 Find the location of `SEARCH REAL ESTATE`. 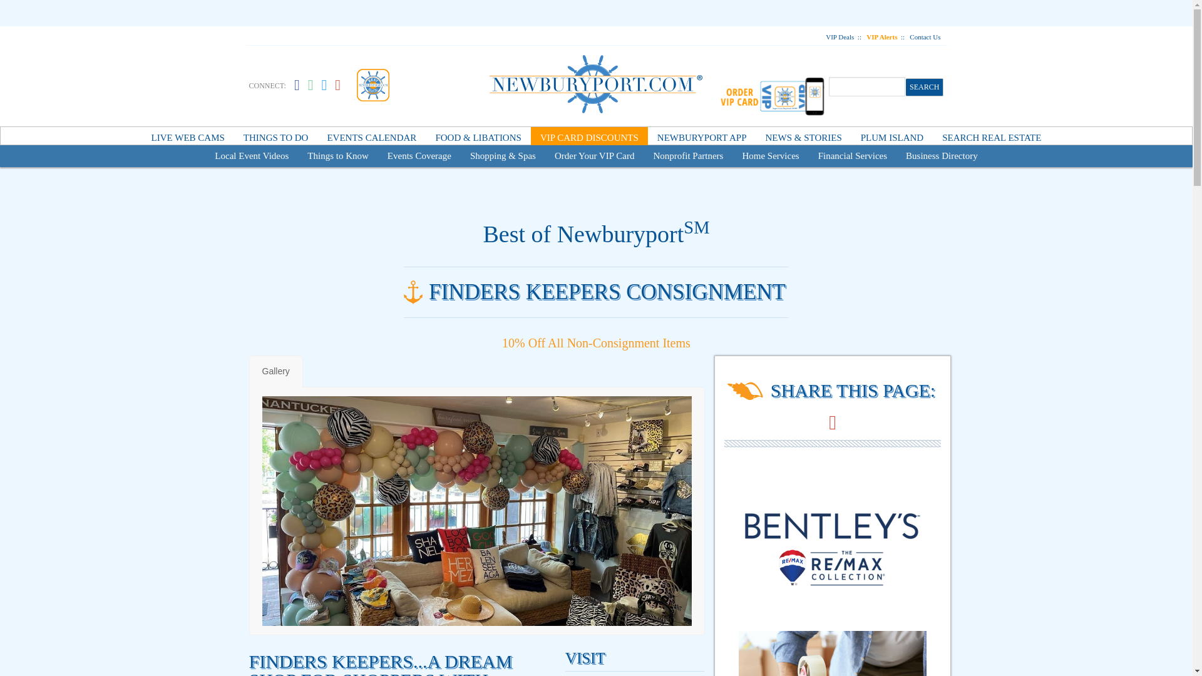

SEARCH REAL ESTATE is located at coordinates (992, 138).